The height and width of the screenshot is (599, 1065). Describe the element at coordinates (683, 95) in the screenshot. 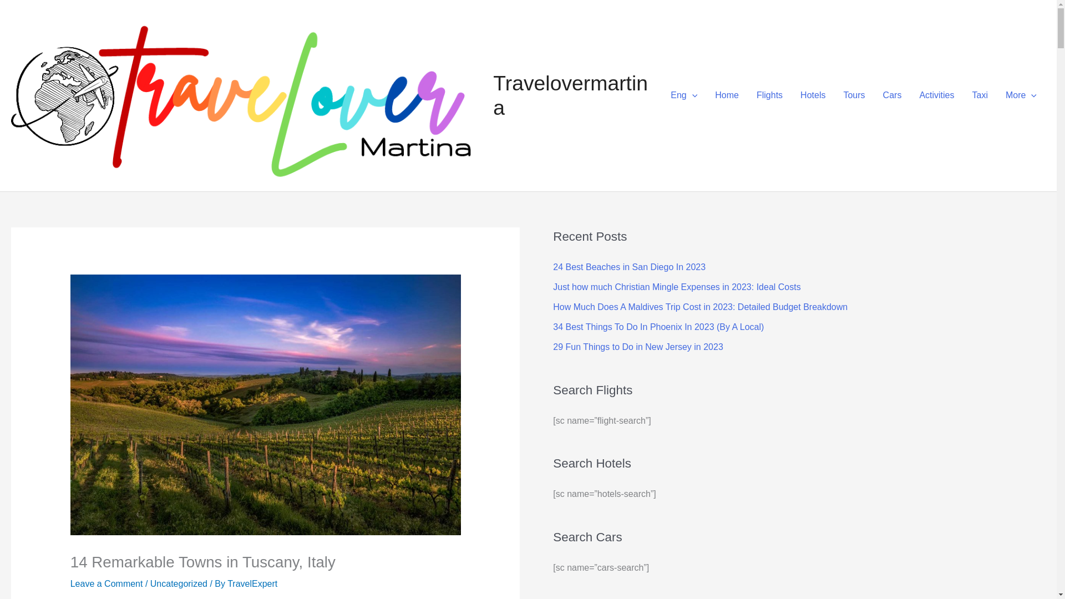

I see `Eng` at that location.